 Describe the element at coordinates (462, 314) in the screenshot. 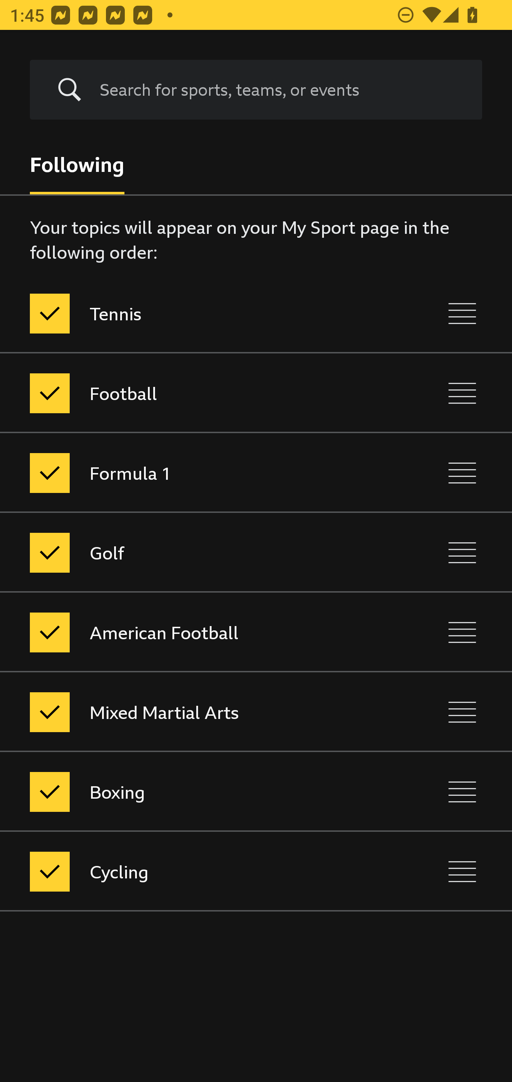

I see `Reorder Tennis` at that location.